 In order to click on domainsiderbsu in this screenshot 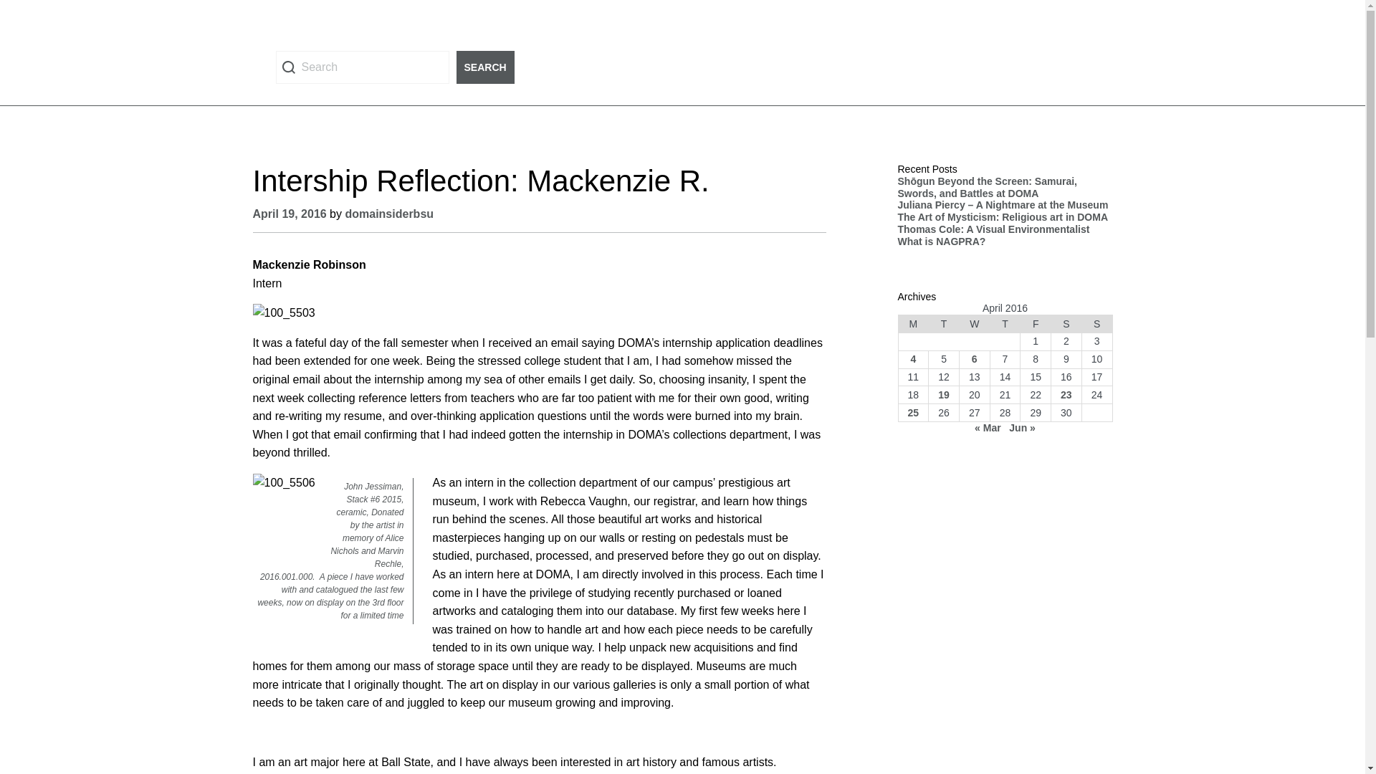, I will do `click(388, 214)`.